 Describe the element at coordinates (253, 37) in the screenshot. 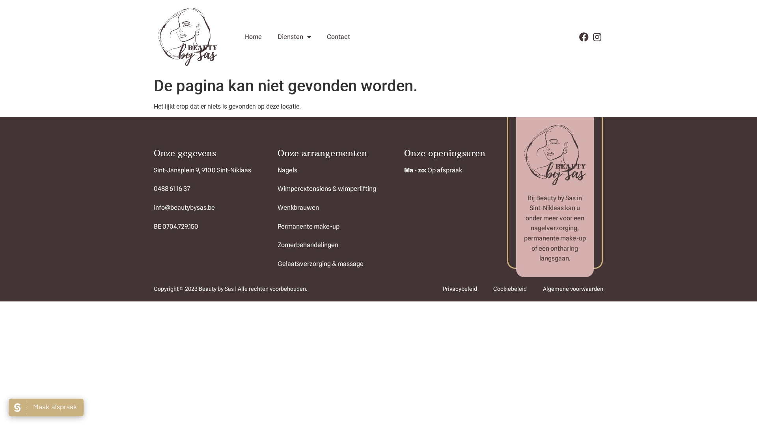

I see `Home` at that location.